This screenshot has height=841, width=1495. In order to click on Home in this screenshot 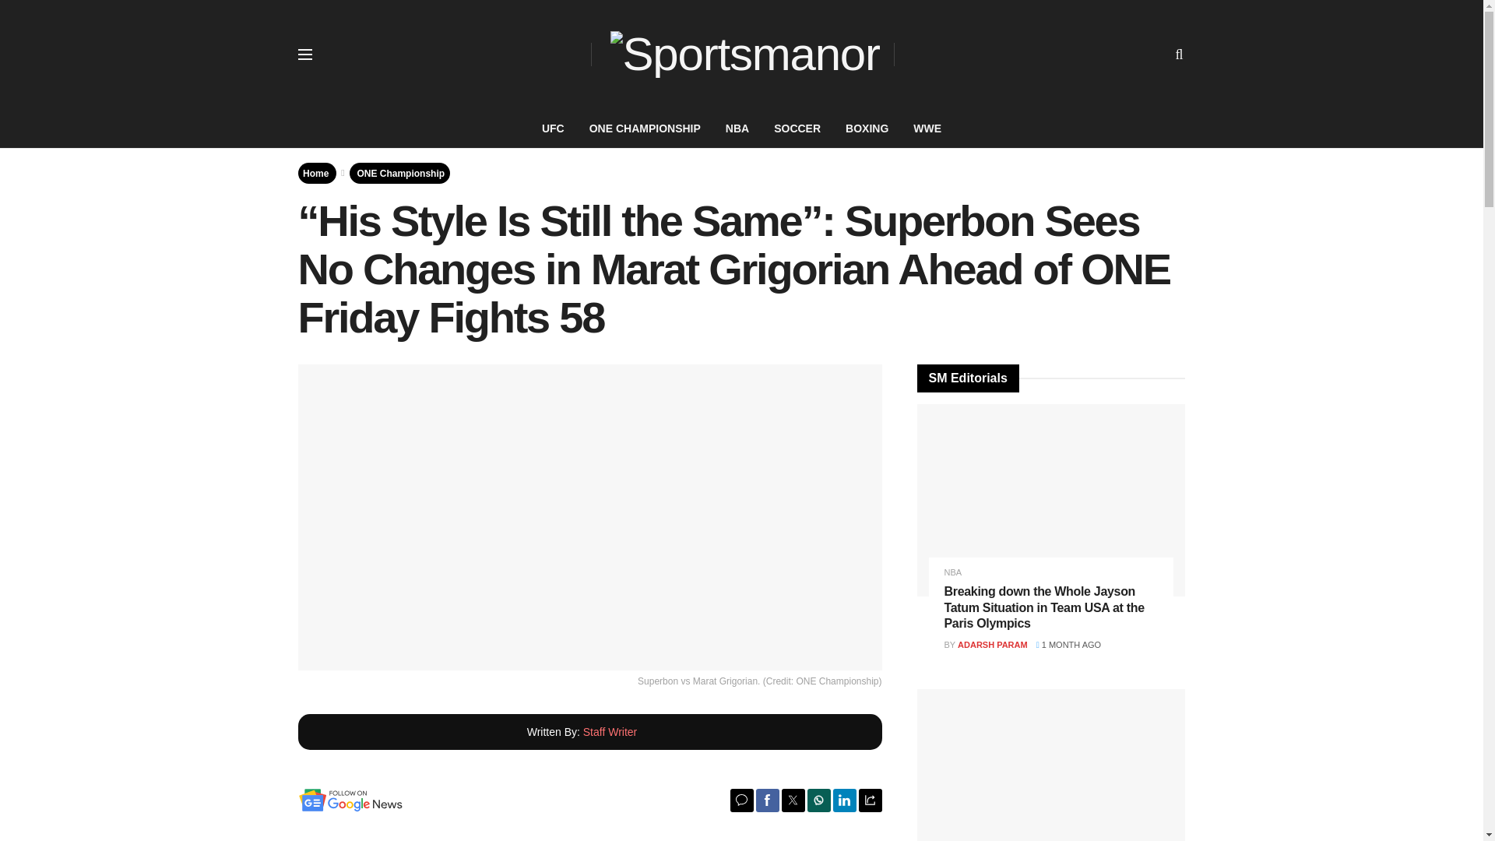, I will do `click(316, 172)`.